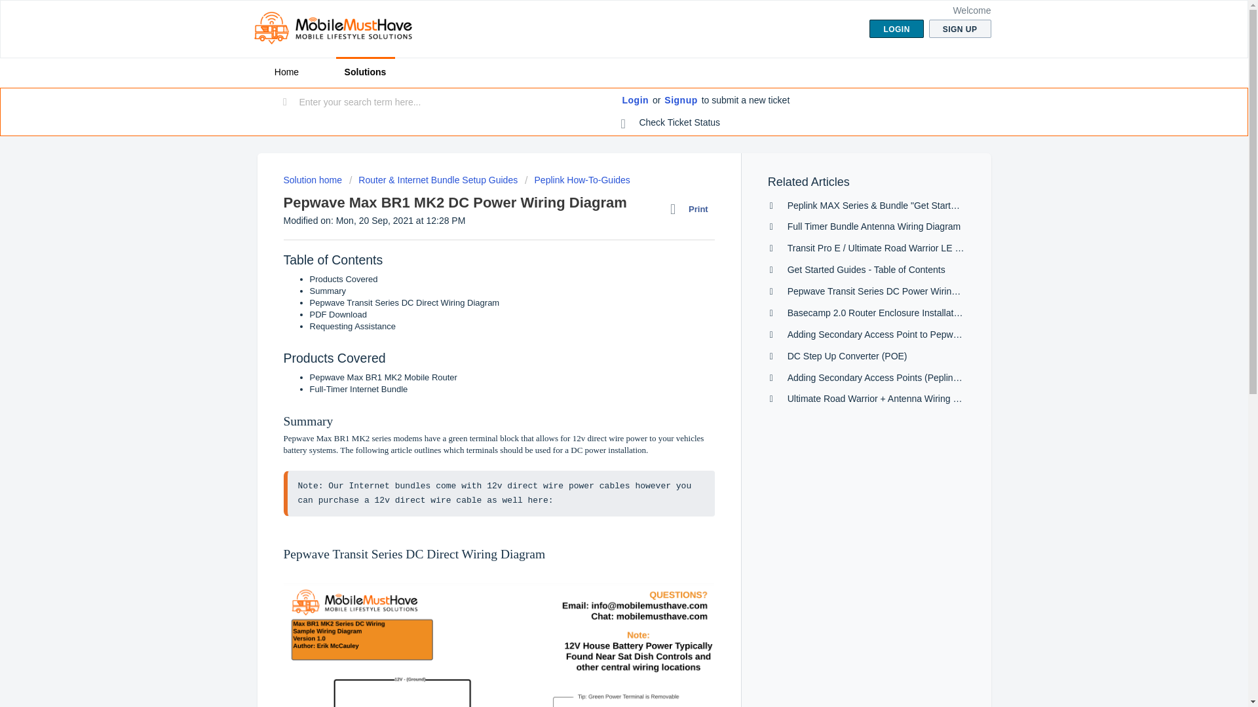 The width and height of the screenshot is (1258, 707). What do you see at coordinates (577, 179) in the screenshot?
I see `Peplink How-To-Guides` at bounding box center [577, 179].